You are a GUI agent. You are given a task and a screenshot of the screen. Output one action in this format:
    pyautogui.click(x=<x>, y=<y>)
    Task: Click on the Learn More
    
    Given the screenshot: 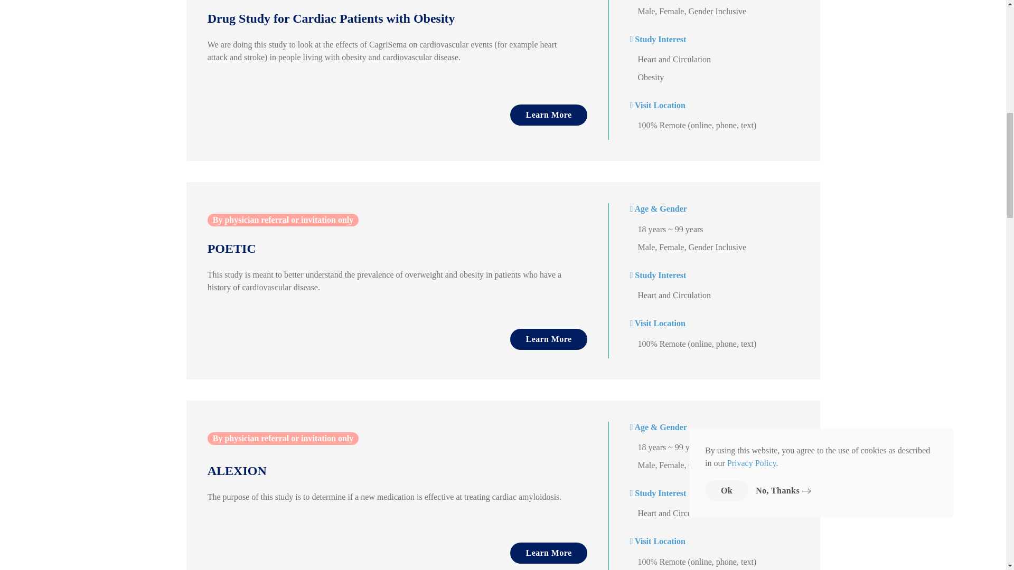 What is the action you would take?
    pyautogui.click(x=549, y=553)
    